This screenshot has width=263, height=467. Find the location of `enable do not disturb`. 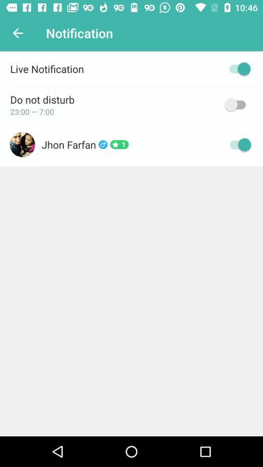

enable do not disturb is located at coordinates (238, 105).